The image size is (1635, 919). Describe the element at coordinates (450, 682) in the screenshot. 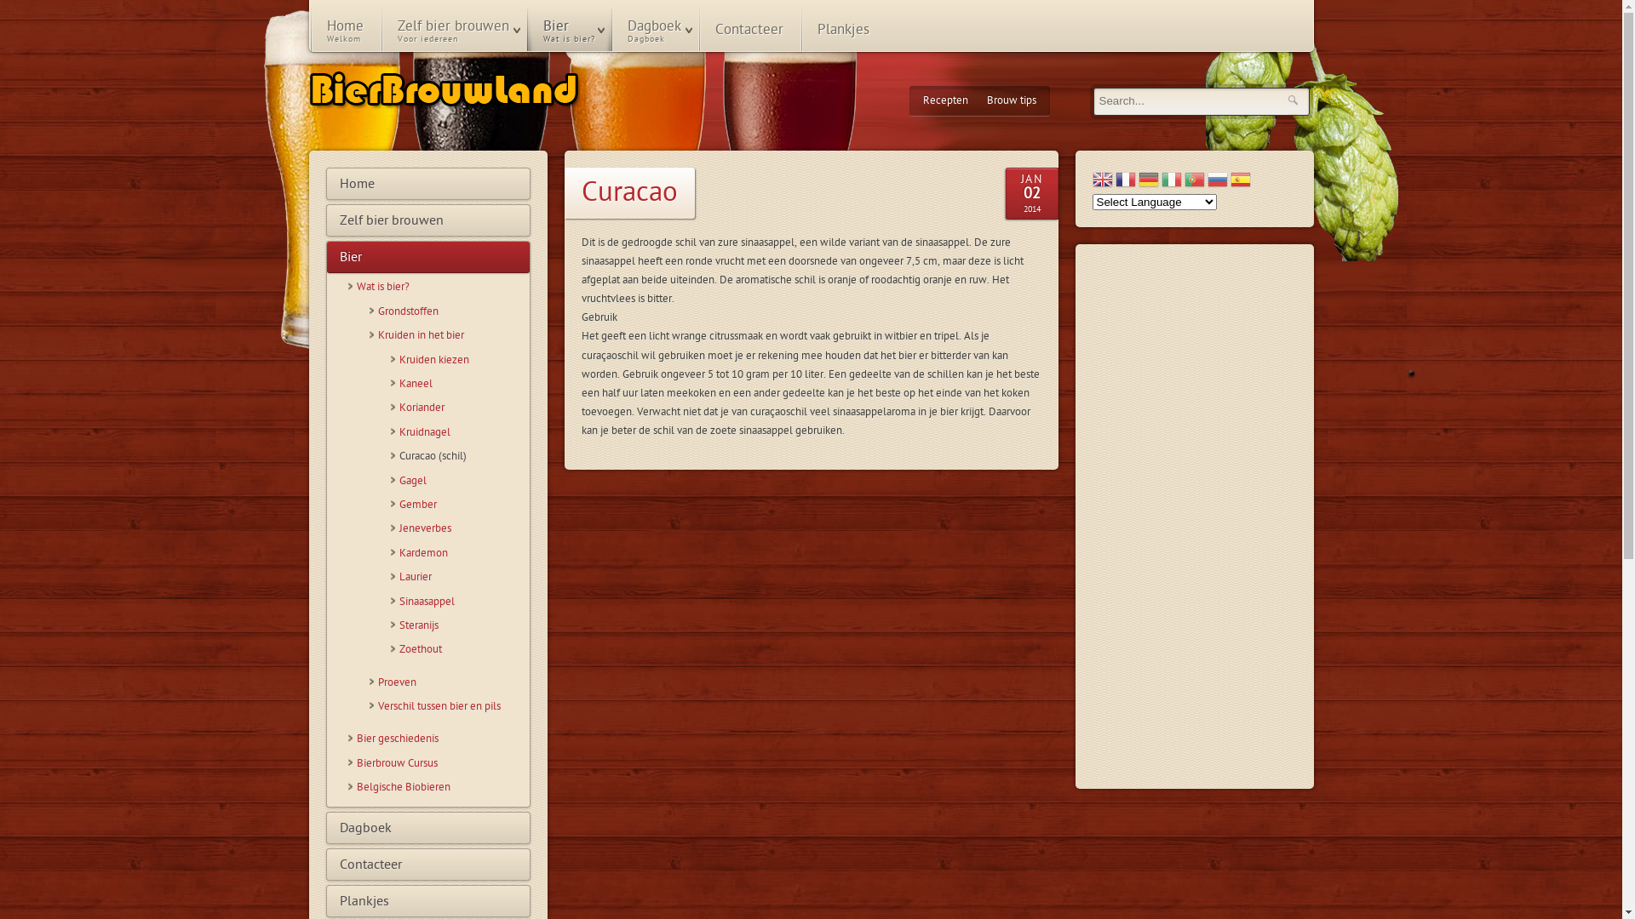

I see `Proeven` at that location.